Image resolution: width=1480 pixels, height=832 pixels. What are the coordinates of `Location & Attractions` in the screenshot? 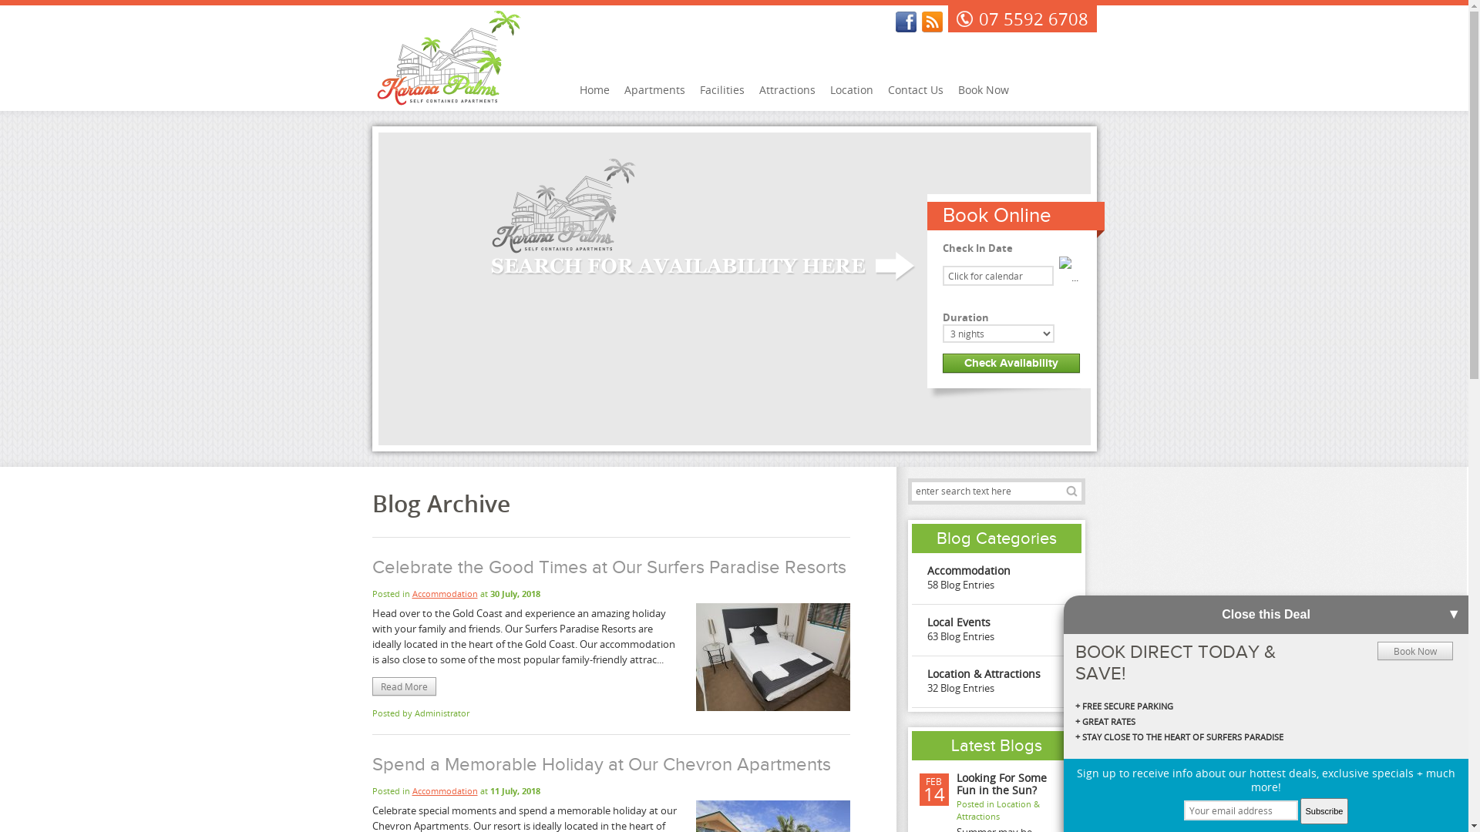 It's located at (984, 673).